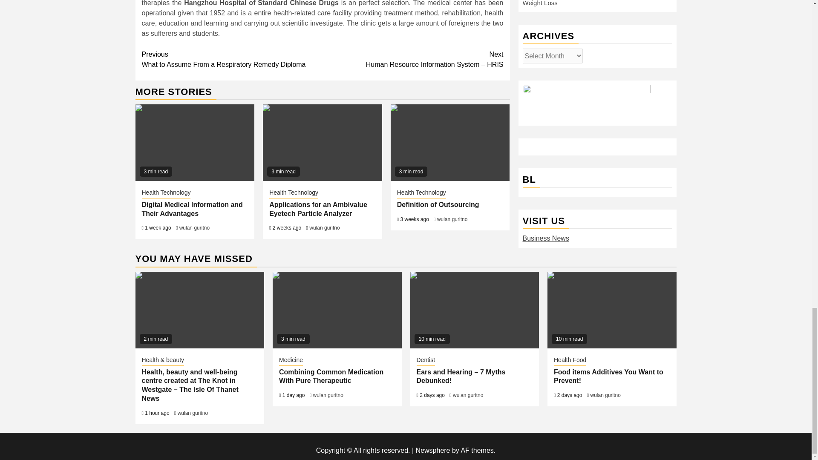 The width and height of the screenshot is (818, 460). Describe the element at coordinates (438, 204) in the screenshot. I see `Definition of Outsourcing` at that location.